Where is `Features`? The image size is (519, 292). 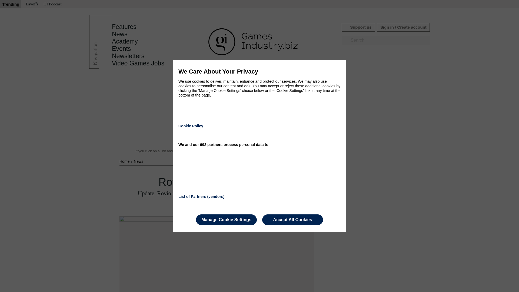
Features is located at coordinates (124, 27).